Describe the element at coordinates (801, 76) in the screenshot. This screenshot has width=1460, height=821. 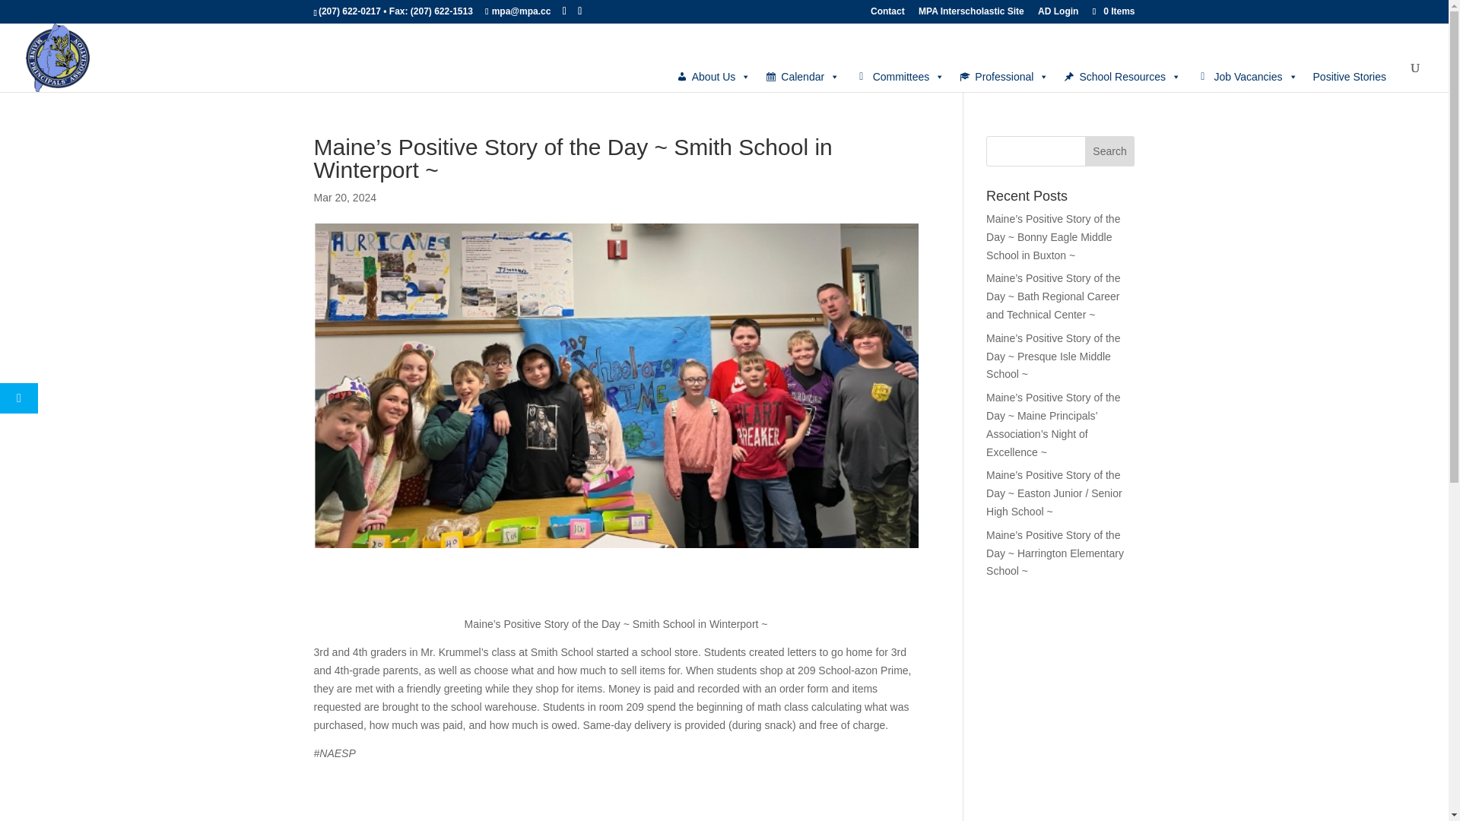
I see `Calendar` at that location.